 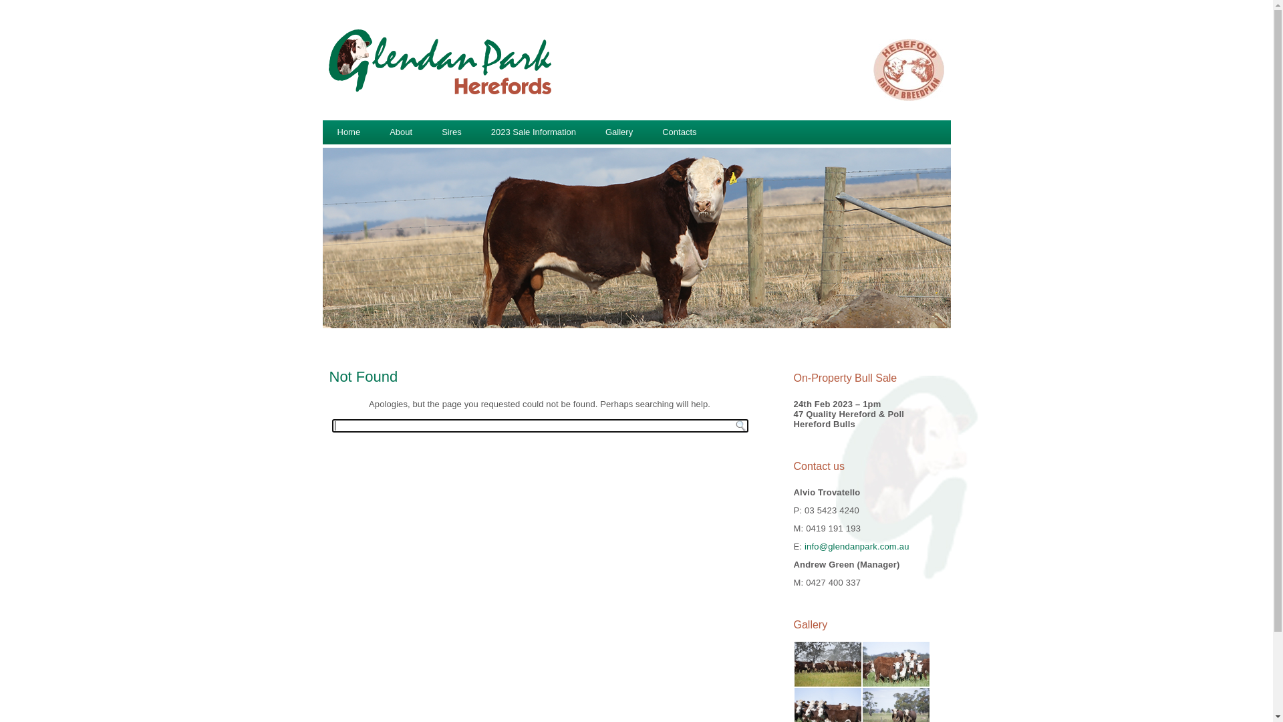 I want to click on Sires, so click(x=452, y=132).